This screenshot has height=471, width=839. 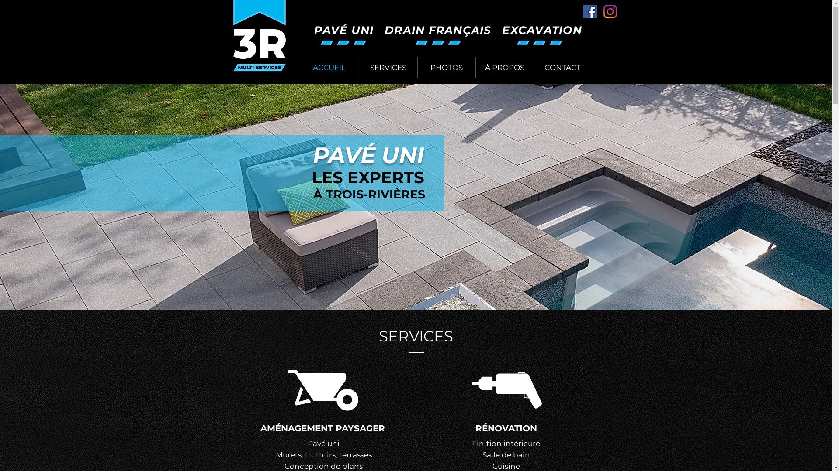 I want to click on elements1.jpg, so click(x=343, y=43).